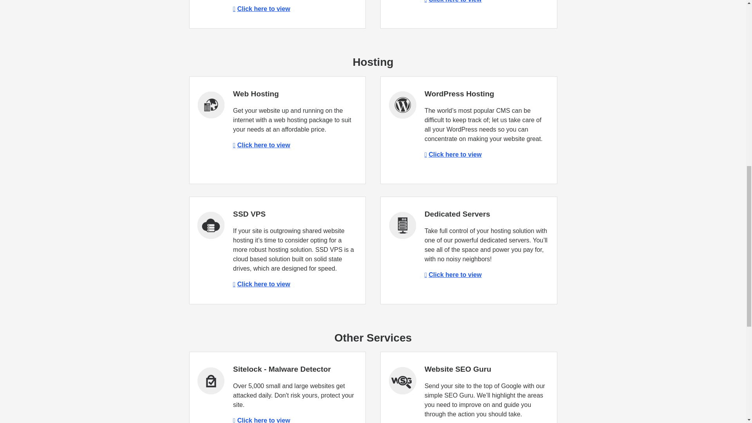  I want to click on Click here to view, so click(262, 145).